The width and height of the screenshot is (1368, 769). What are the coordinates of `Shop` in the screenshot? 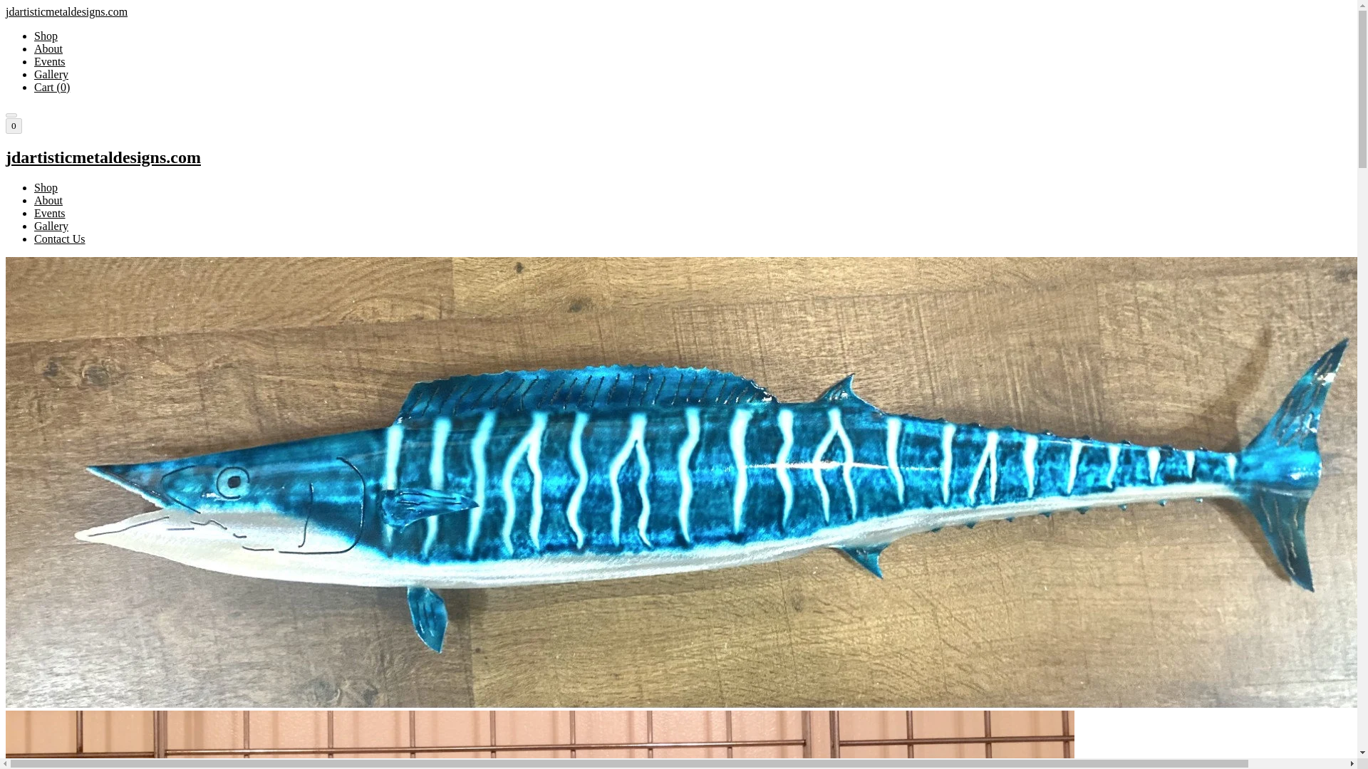 It's located at (46, 187).